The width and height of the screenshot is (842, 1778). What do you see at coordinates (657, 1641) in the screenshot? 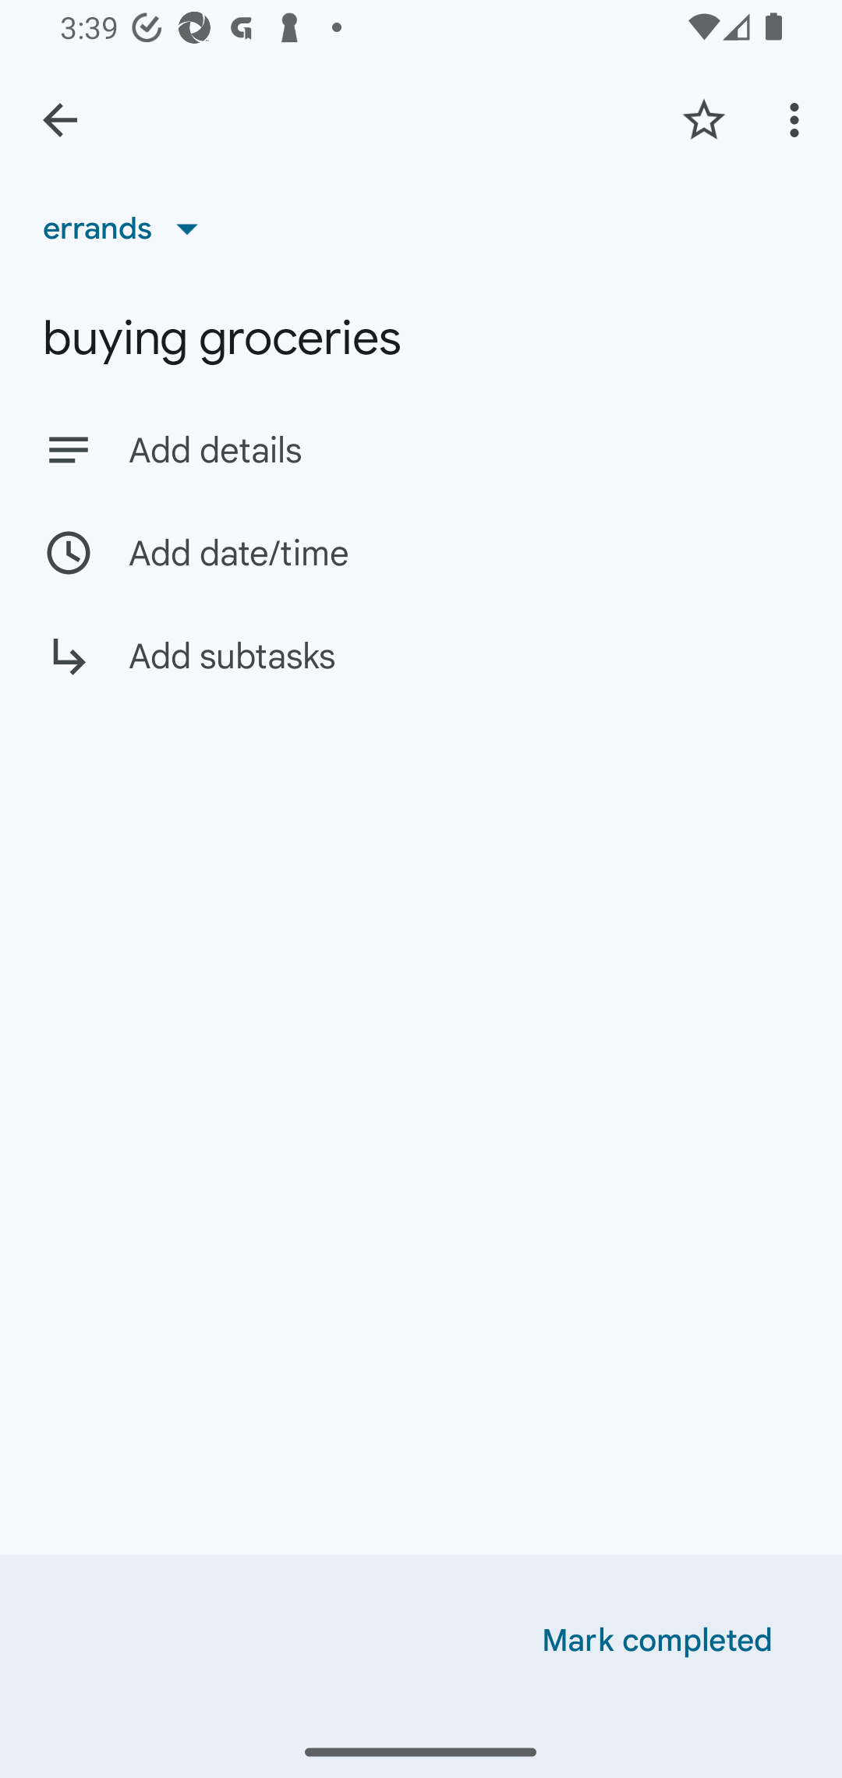
I see `Mark completed` at bounding box center [657, 1641].